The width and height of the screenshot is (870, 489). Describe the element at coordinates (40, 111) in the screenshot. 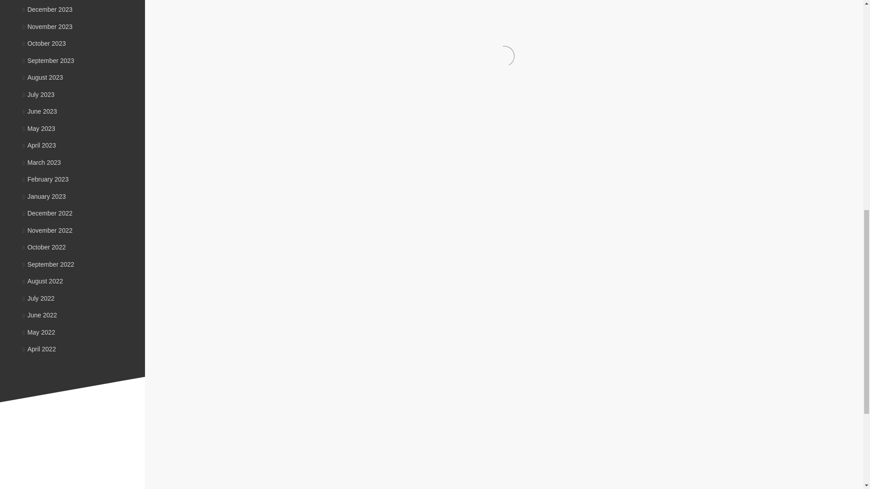

I see `June 2023` at that location.